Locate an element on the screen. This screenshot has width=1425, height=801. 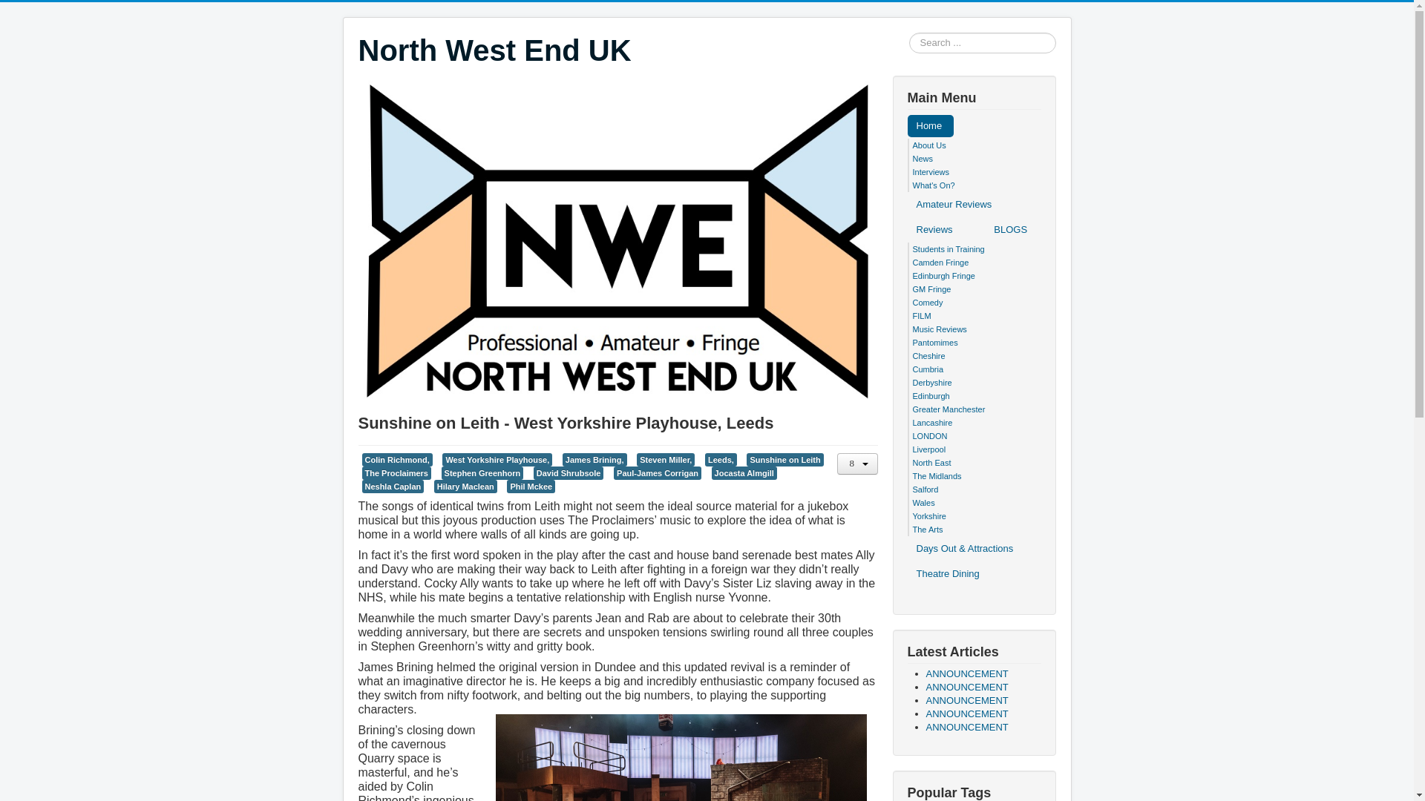
FILM is located at coordinates (922, 316).